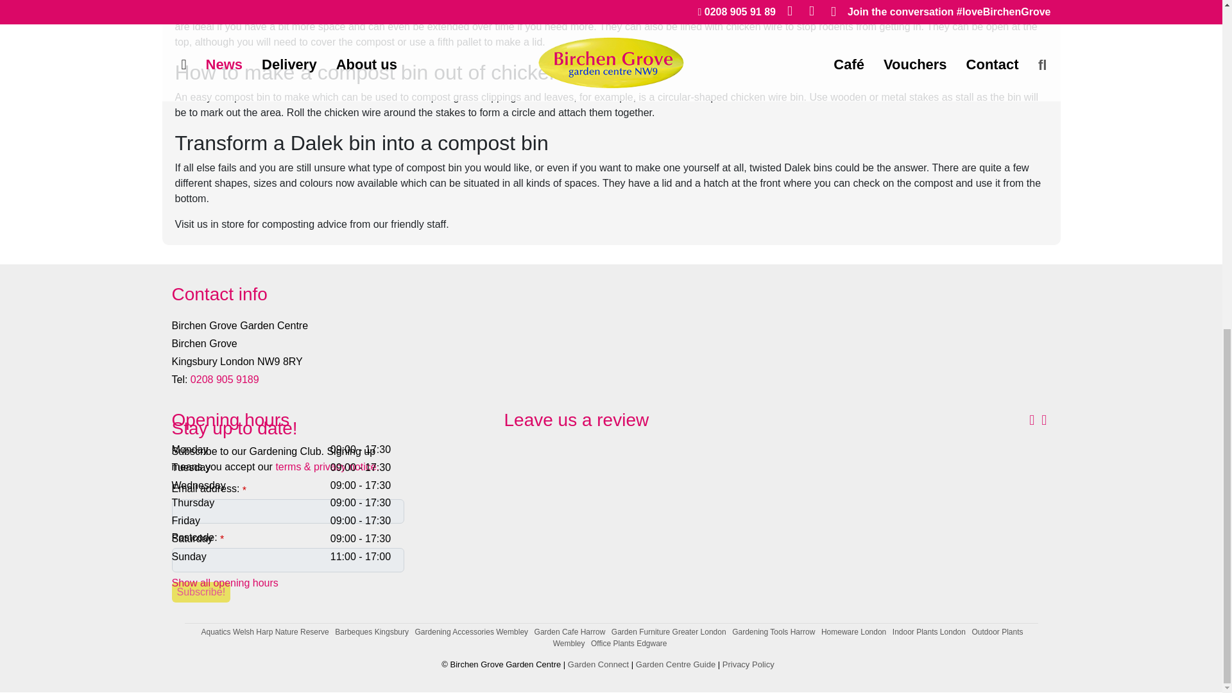 The width and height of the screenshot is (1232, 693). What do you see at coordinates (773, 632) in the screenshot?
I see `Gardening Tools Harrow` at bounding box center [773, 632].